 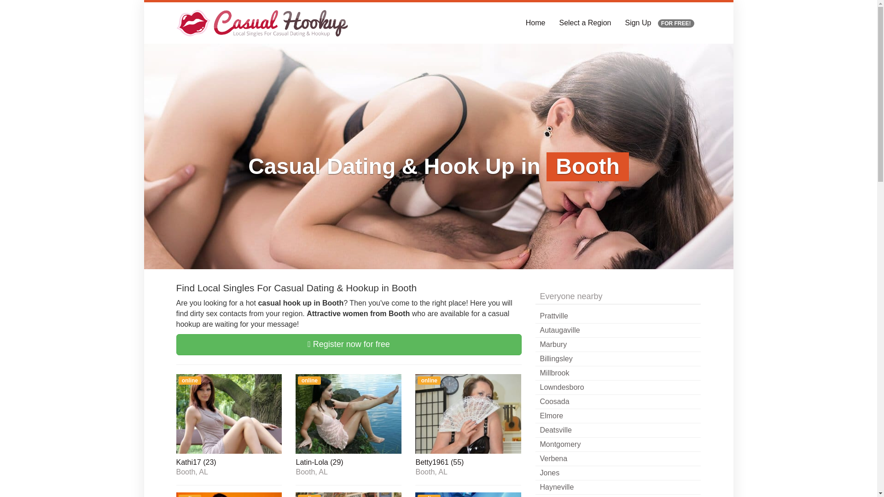 I want to click on Home, so click(x=536, y=23).